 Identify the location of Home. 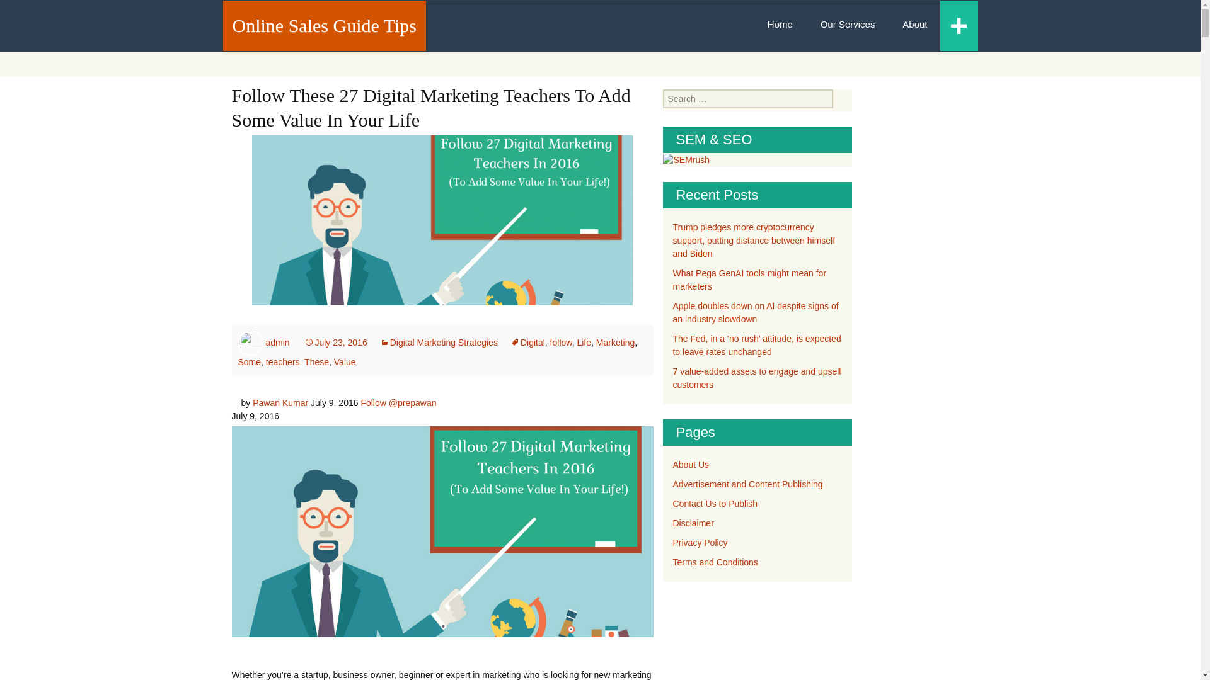
(780, 24).